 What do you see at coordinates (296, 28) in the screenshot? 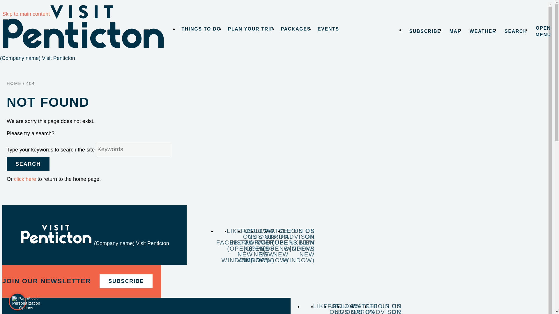
I see `PACKAGES` at bounding box center [296, 28].